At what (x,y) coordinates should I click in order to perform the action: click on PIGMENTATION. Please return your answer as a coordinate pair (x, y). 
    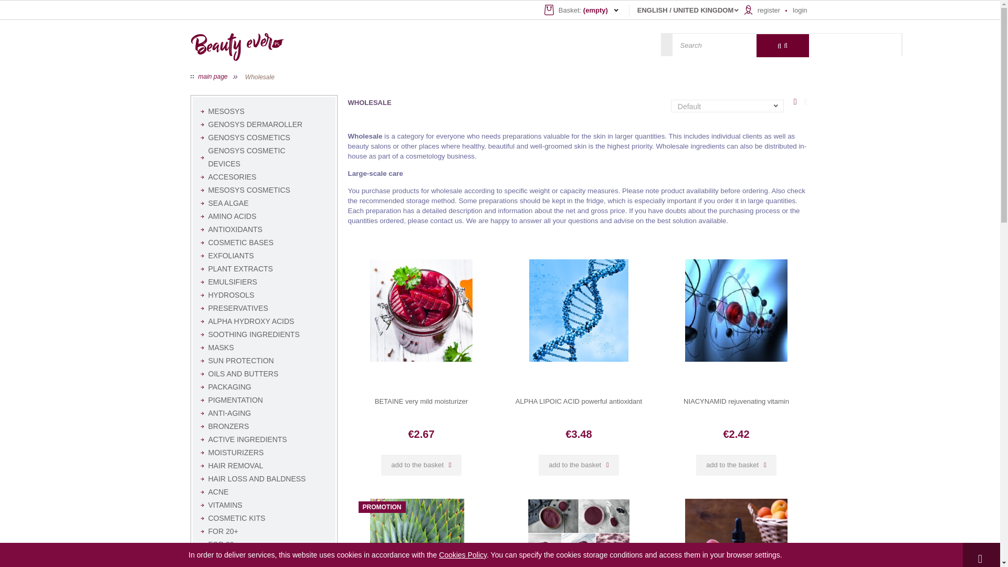
    Looking at the image, I should click on (264, 400).